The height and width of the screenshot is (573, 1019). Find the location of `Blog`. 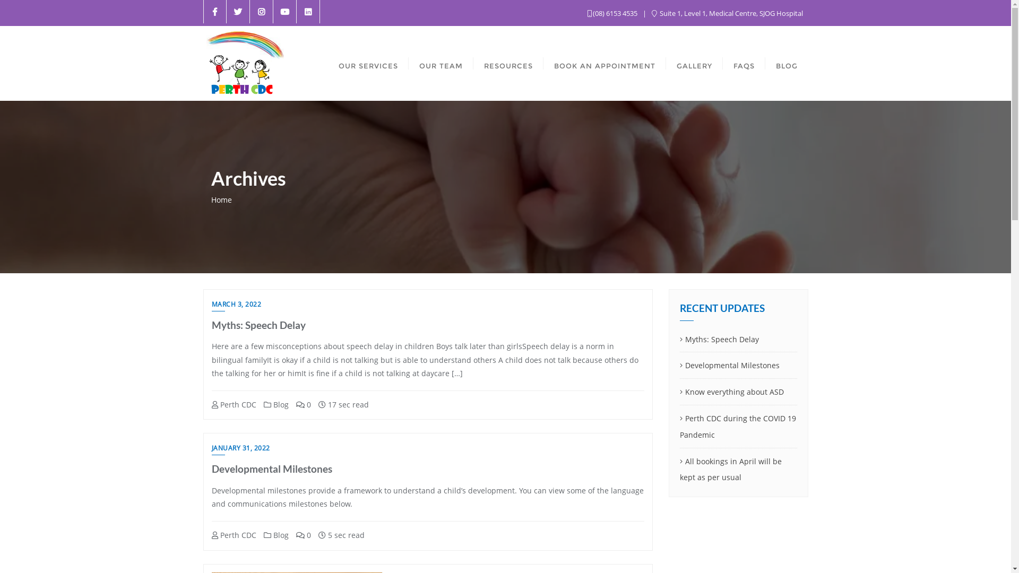

Blog is located at coordinates (276, 535).